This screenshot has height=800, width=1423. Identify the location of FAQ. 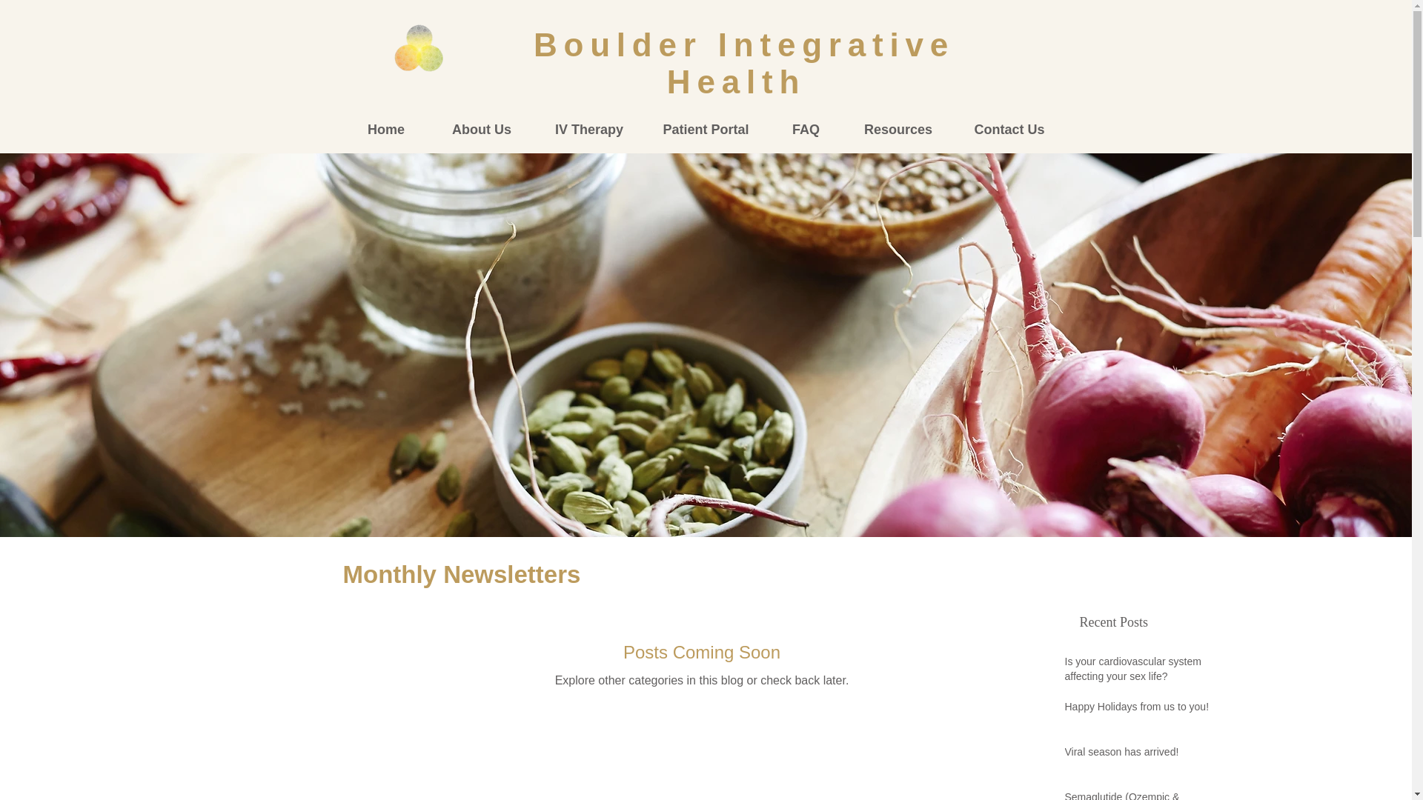
(806, 130).